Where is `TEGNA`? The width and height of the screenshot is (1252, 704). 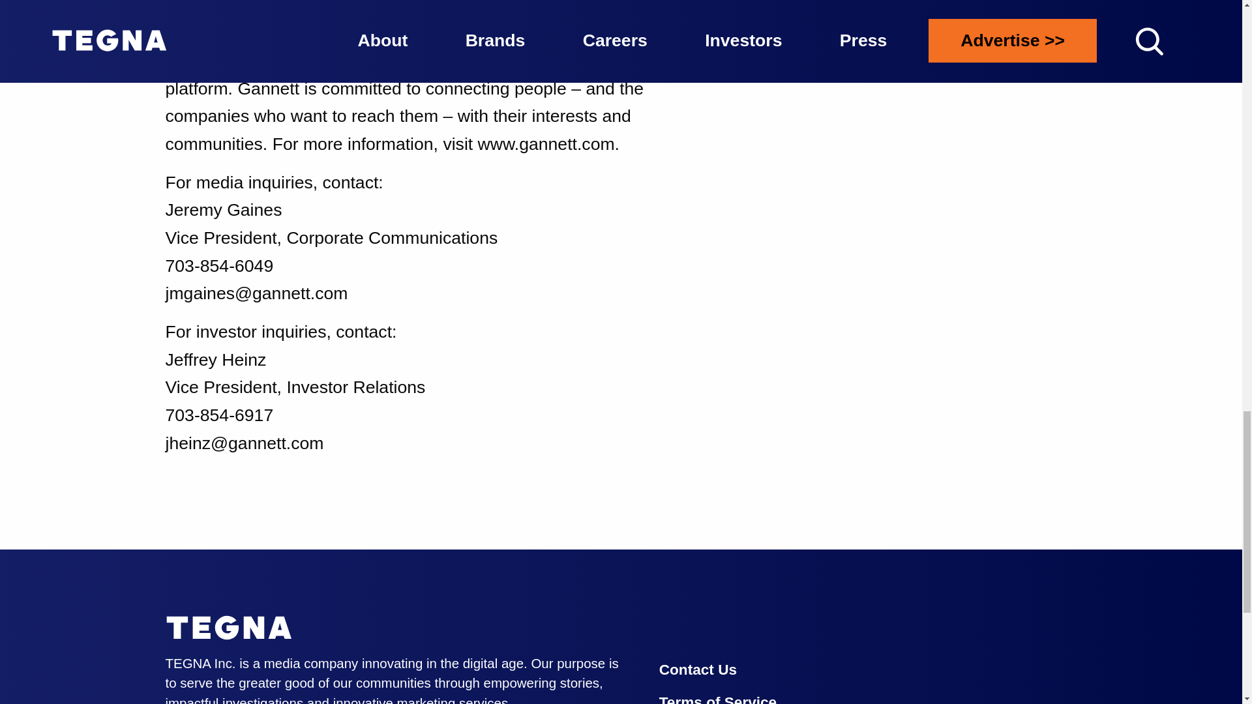 TEGNA is located at coordinates (229, 628).